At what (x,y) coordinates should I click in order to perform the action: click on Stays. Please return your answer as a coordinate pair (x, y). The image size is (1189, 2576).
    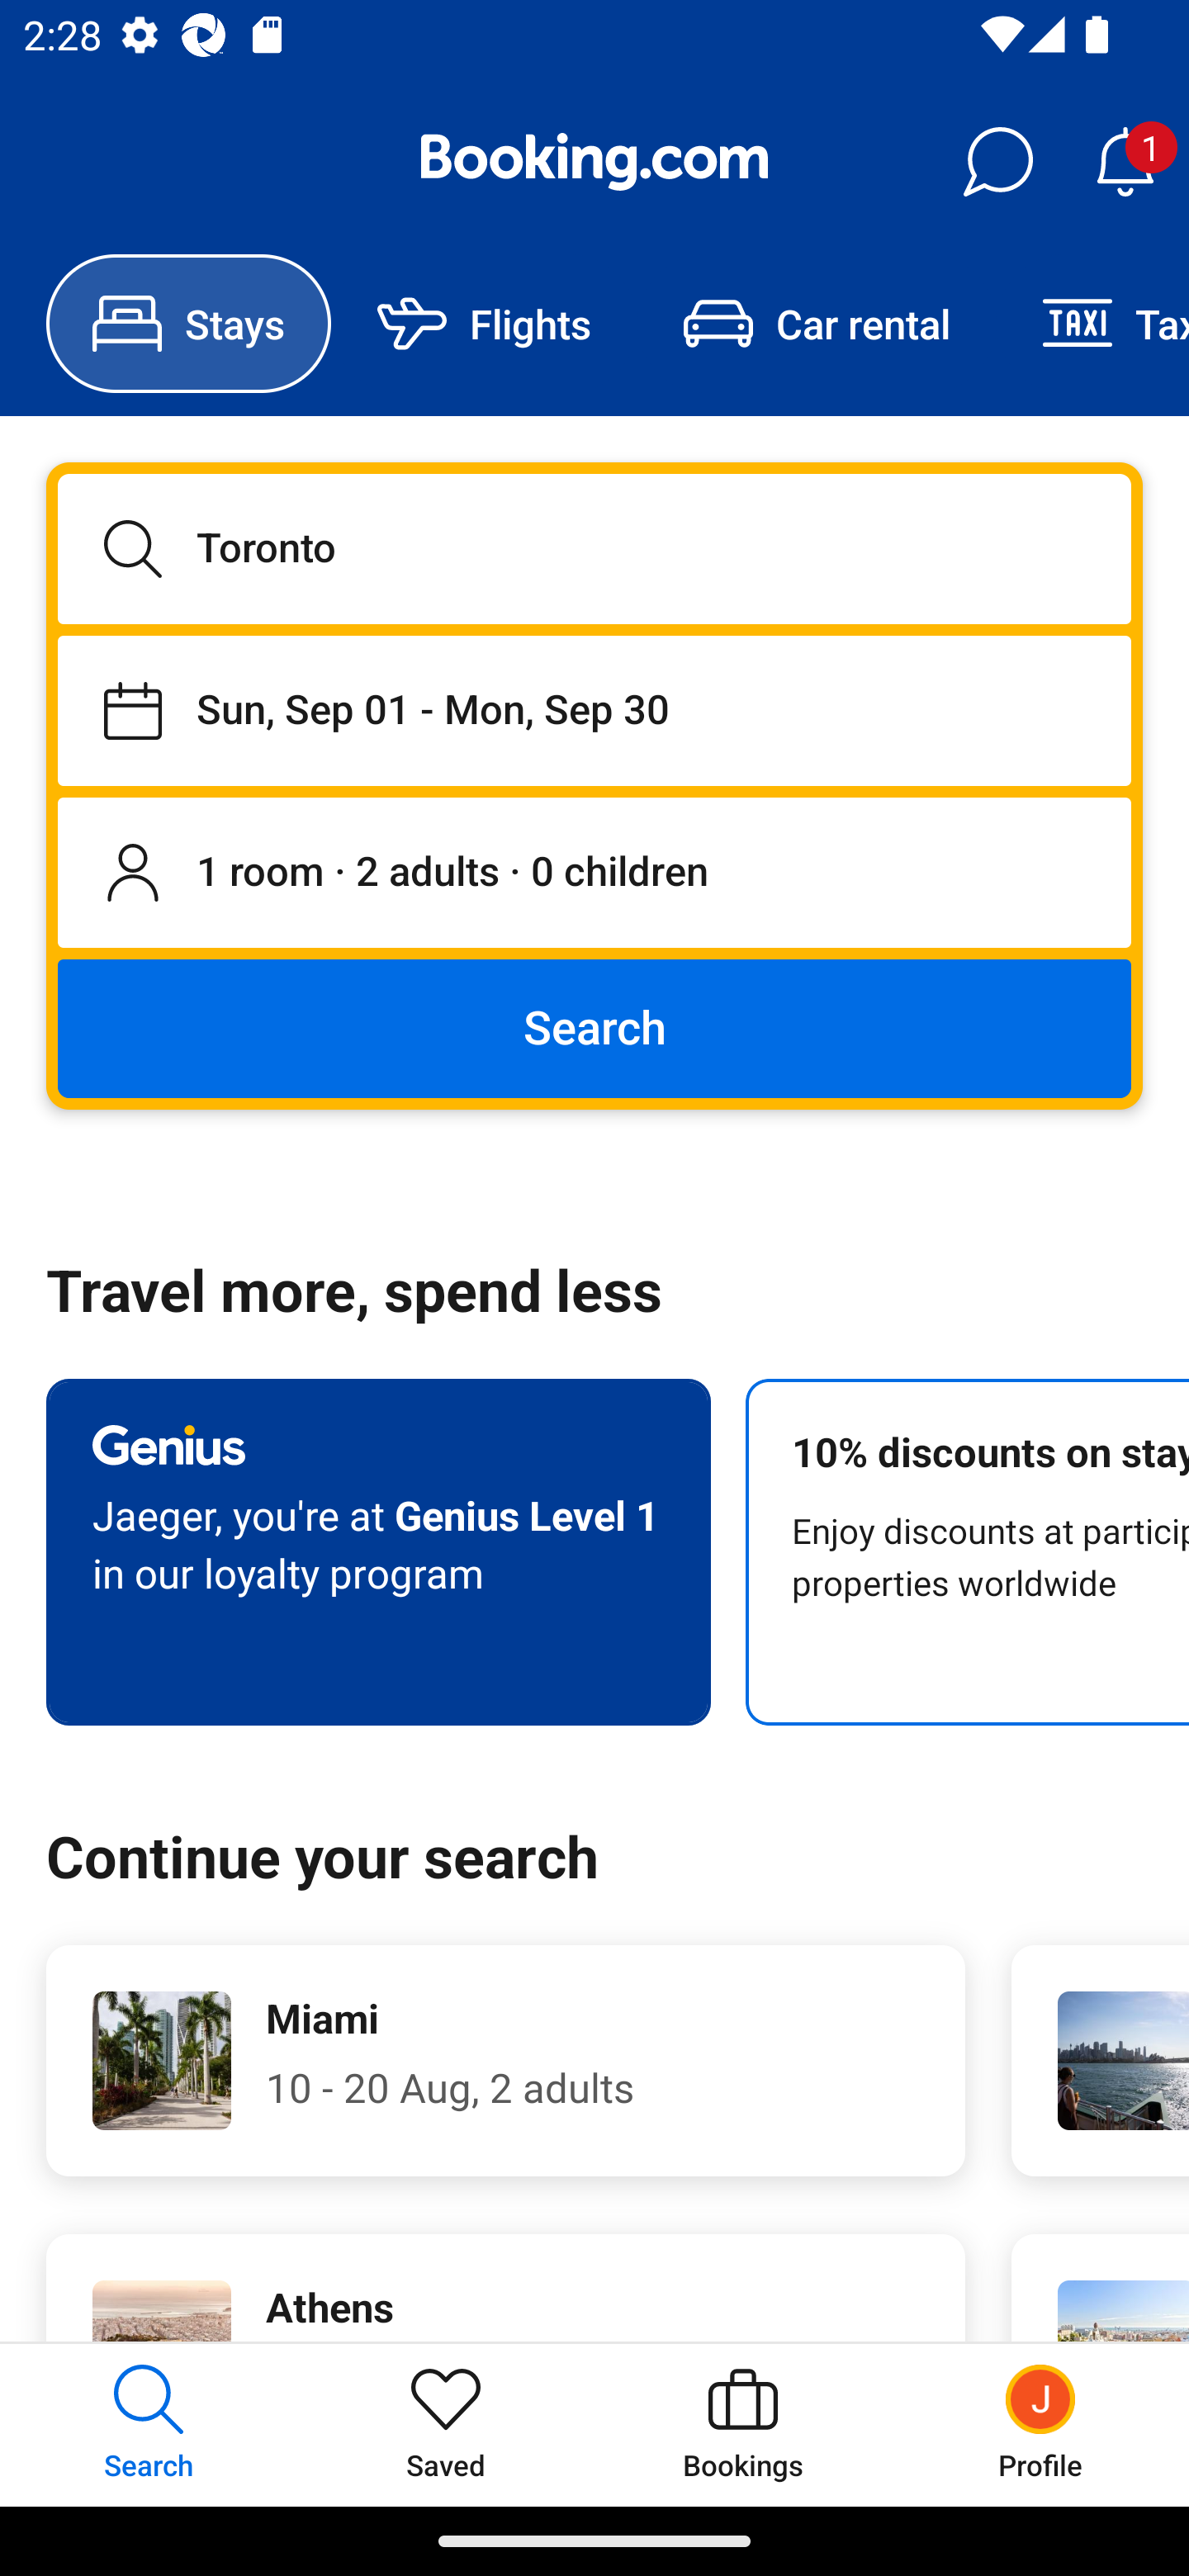
    Looking at the image, I should click on (188, 324).